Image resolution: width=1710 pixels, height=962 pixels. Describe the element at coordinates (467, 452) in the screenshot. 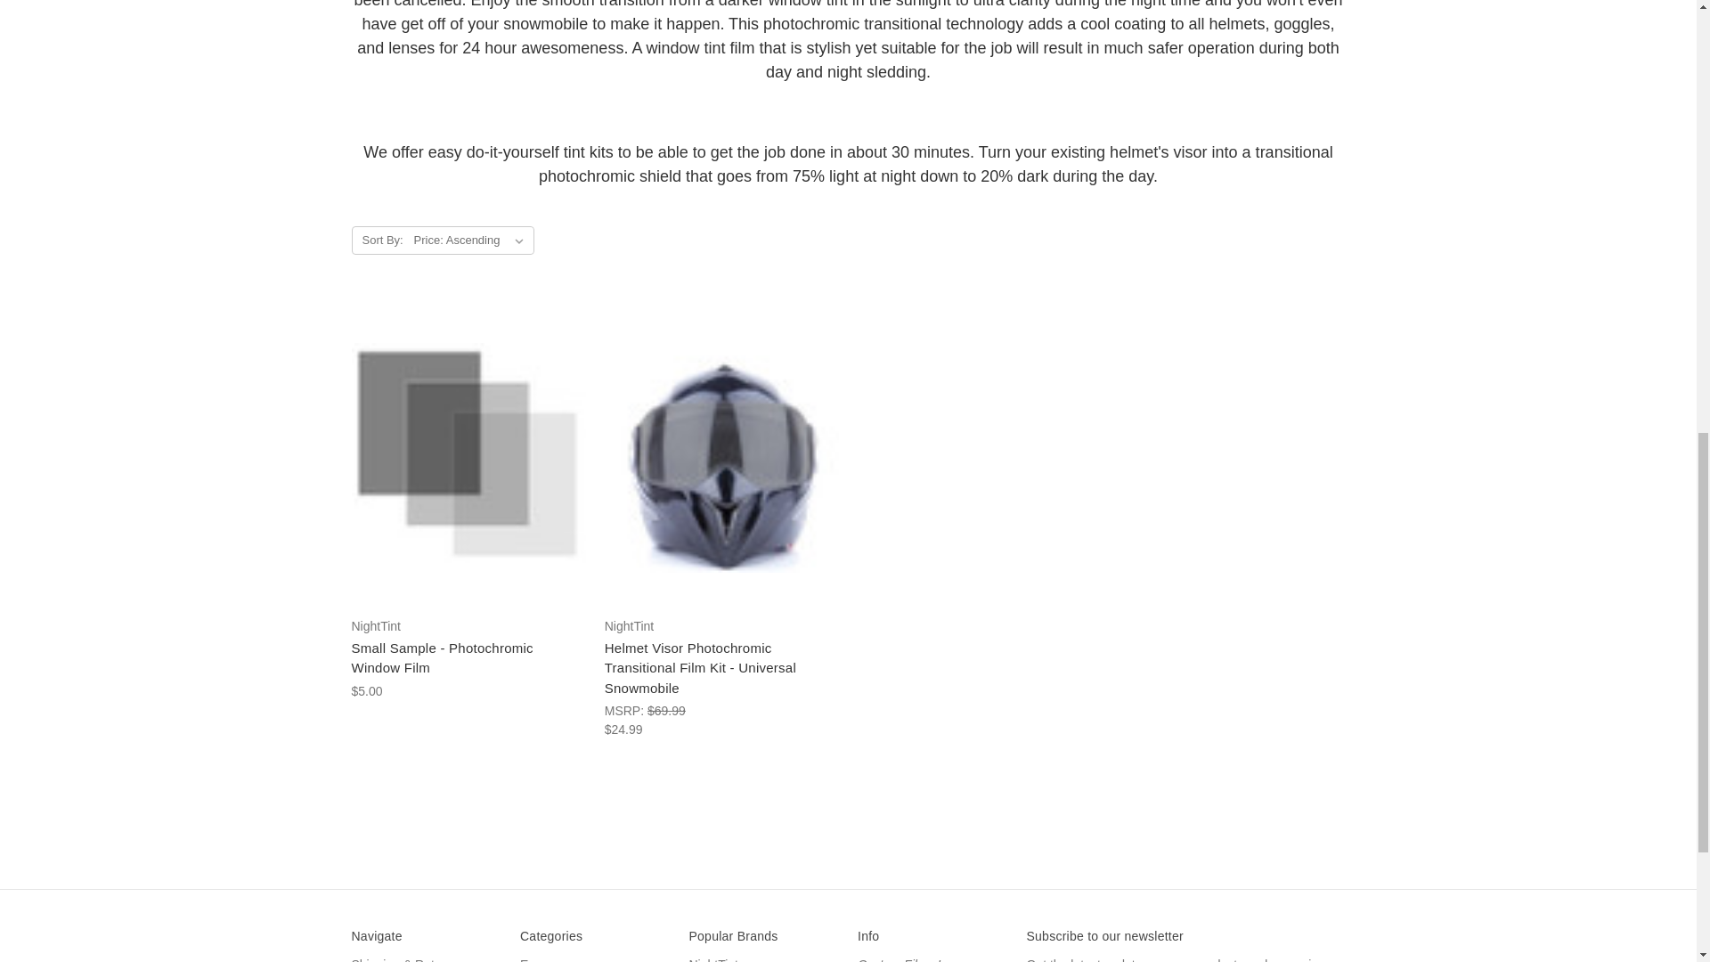

I see `Small Sample - Photochromic Window Film` at that location.